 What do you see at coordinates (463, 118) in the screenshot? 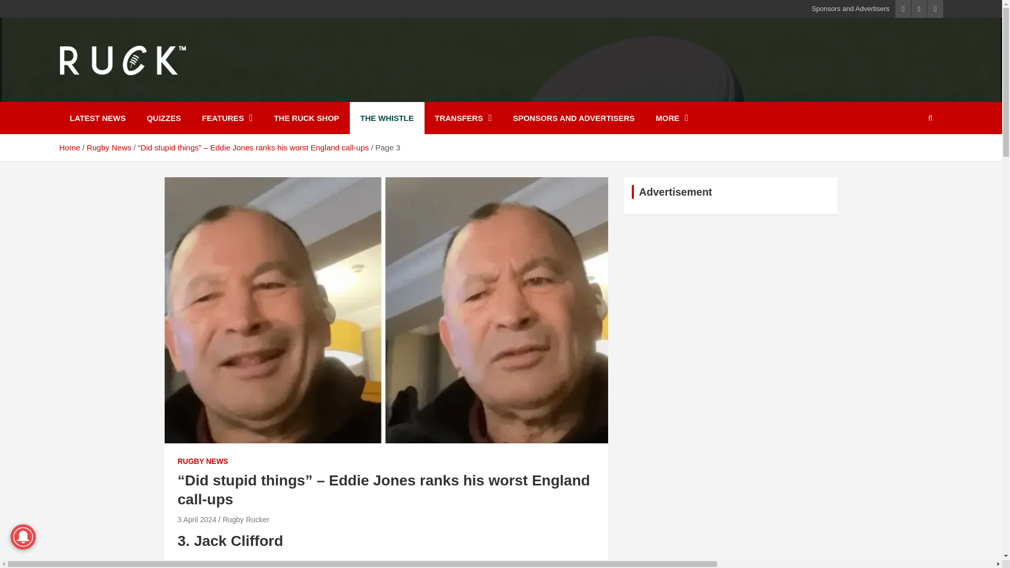
I see `TRANSFERS` at bounding box center [463, 118].